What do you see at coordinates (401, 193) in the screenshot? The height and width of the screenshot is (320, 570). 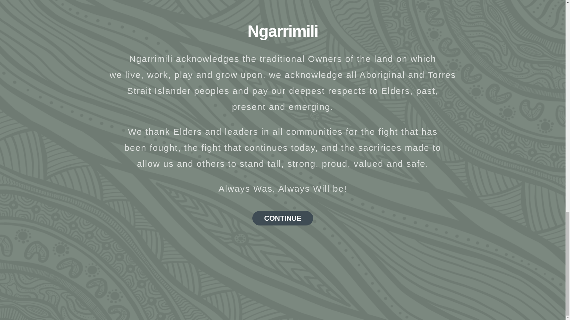 I see `OK` at bounding box center [401, 193].